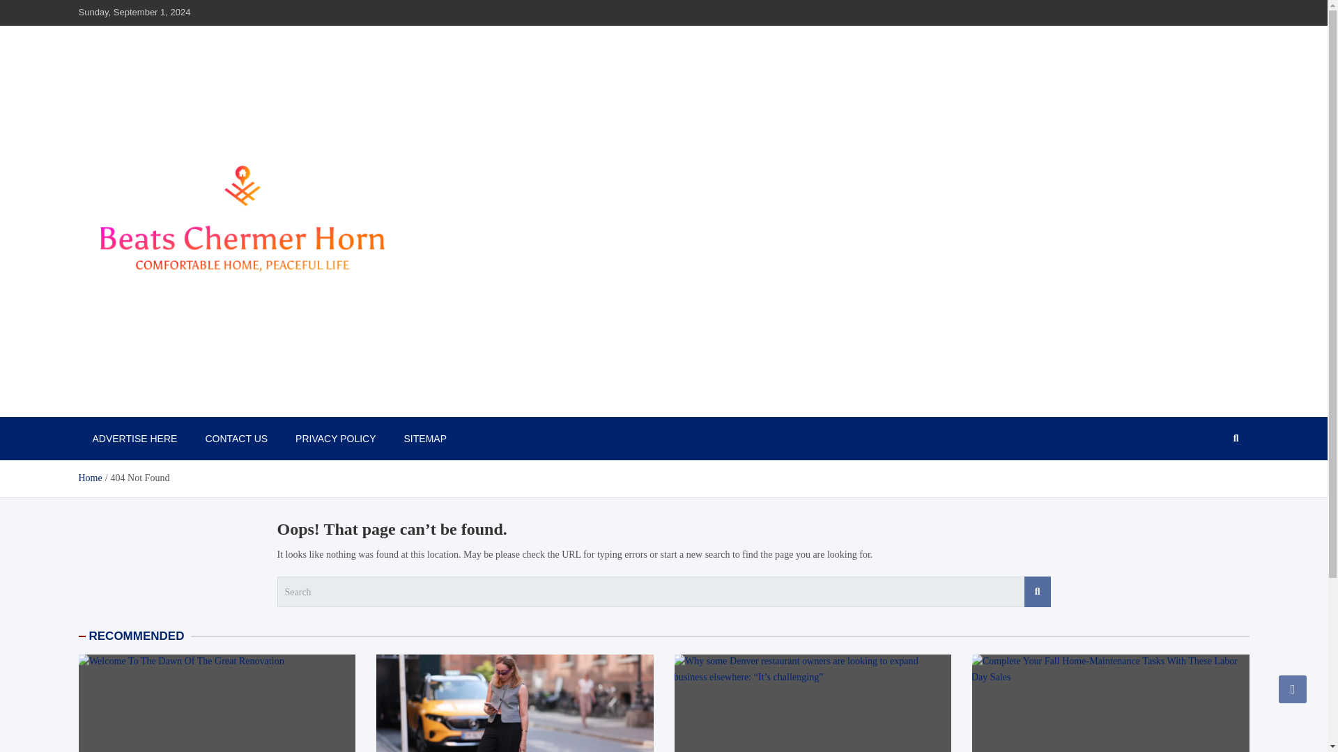  I want to click on SITEMAP, so click(425, 439).